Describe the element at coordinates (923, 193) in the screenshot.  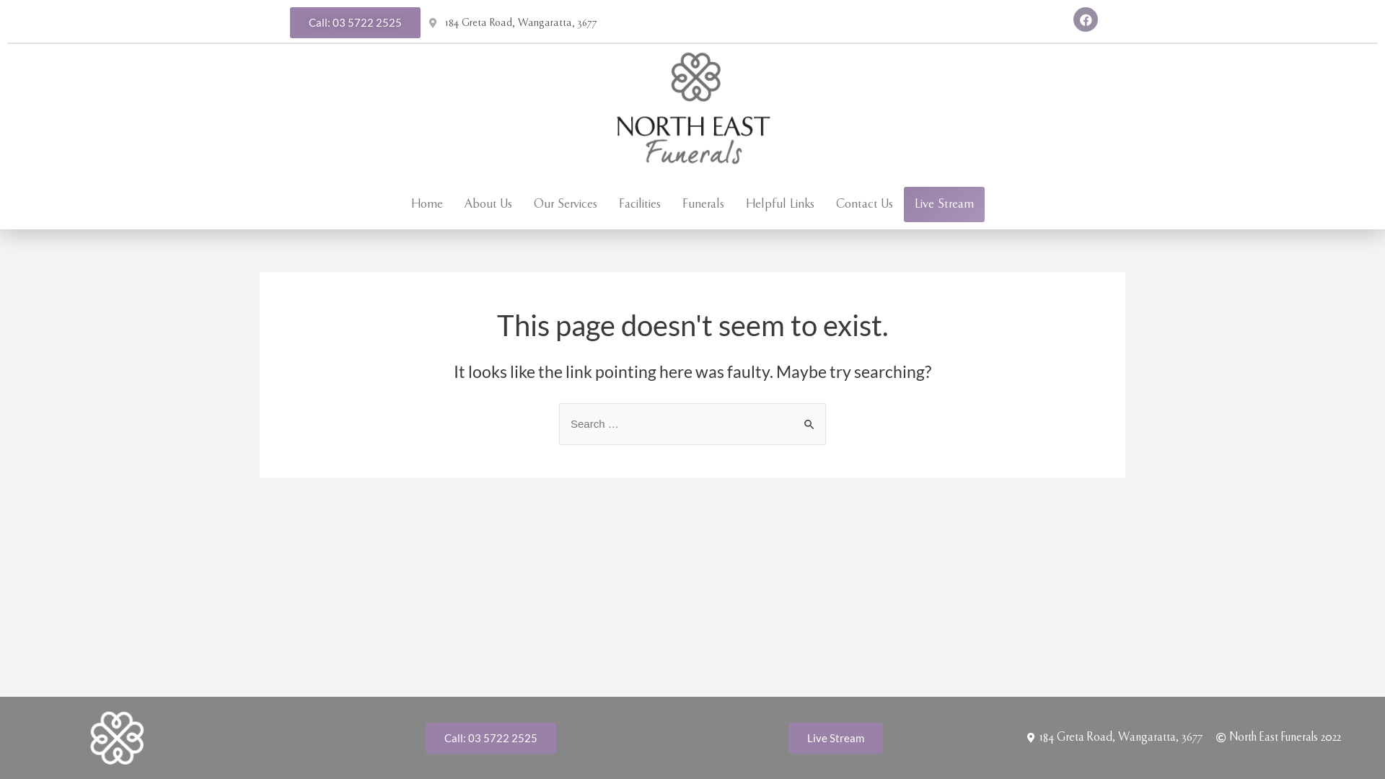
I see `Contact Us` at that location.